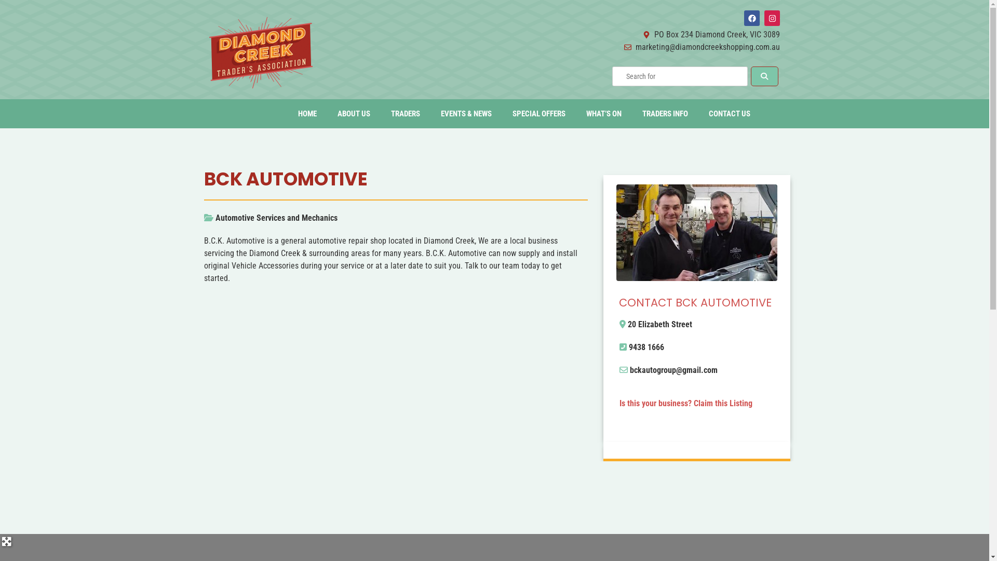 This screenshot has width=997, height=561. I want to click on SPECIAL OFFERS, so click(539, 114).